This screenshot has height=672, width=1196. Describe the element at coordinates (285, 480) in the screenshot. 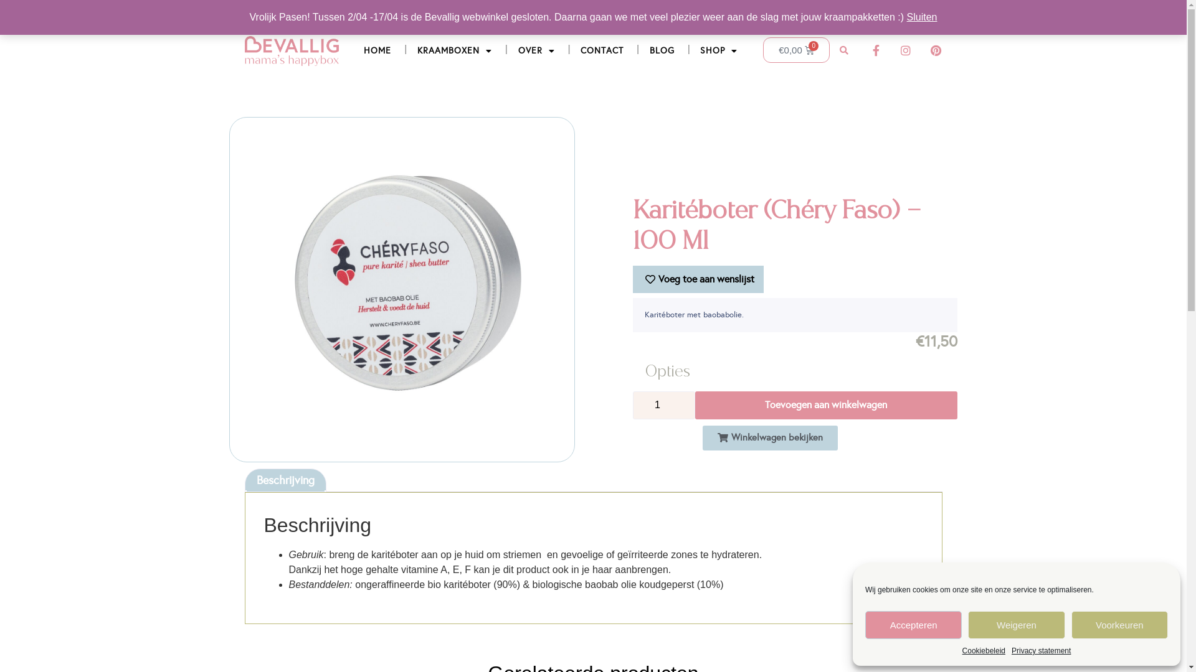

I see `Beschrijving` at that location.